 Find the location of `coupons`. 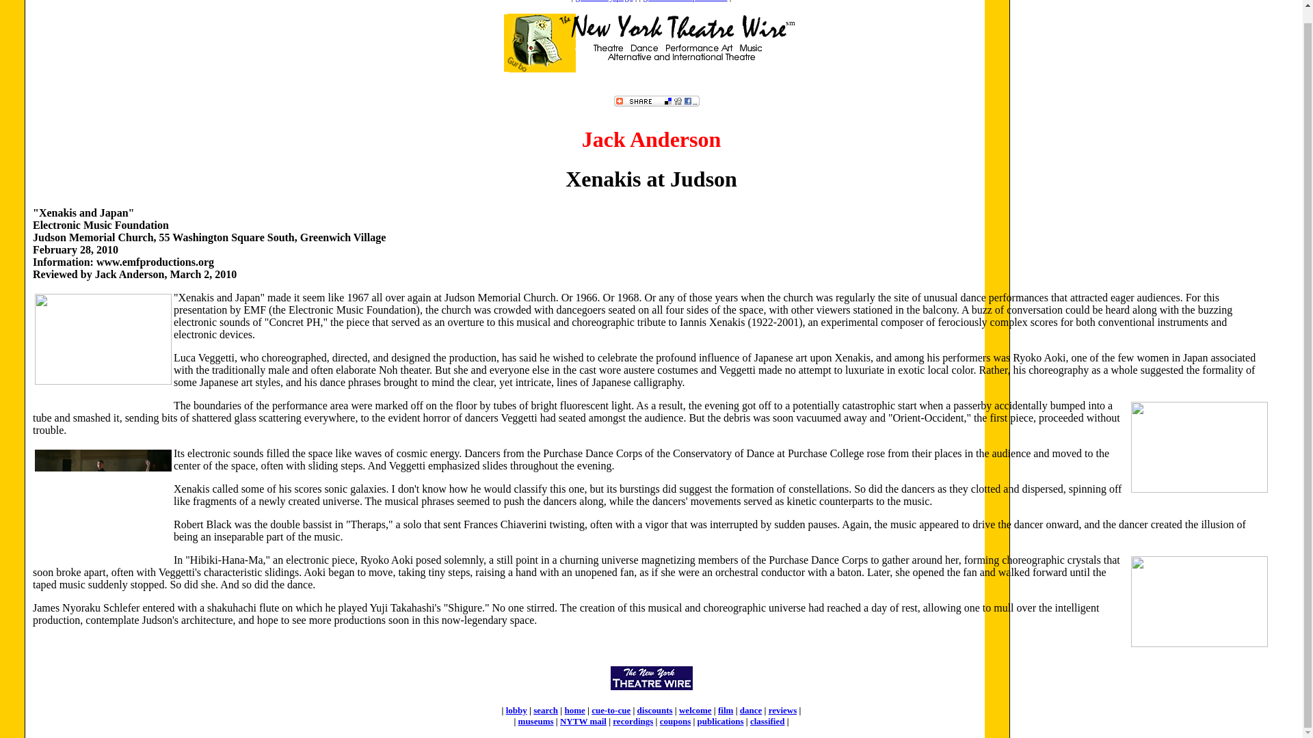

coupons is located at coordinates (676, 720).